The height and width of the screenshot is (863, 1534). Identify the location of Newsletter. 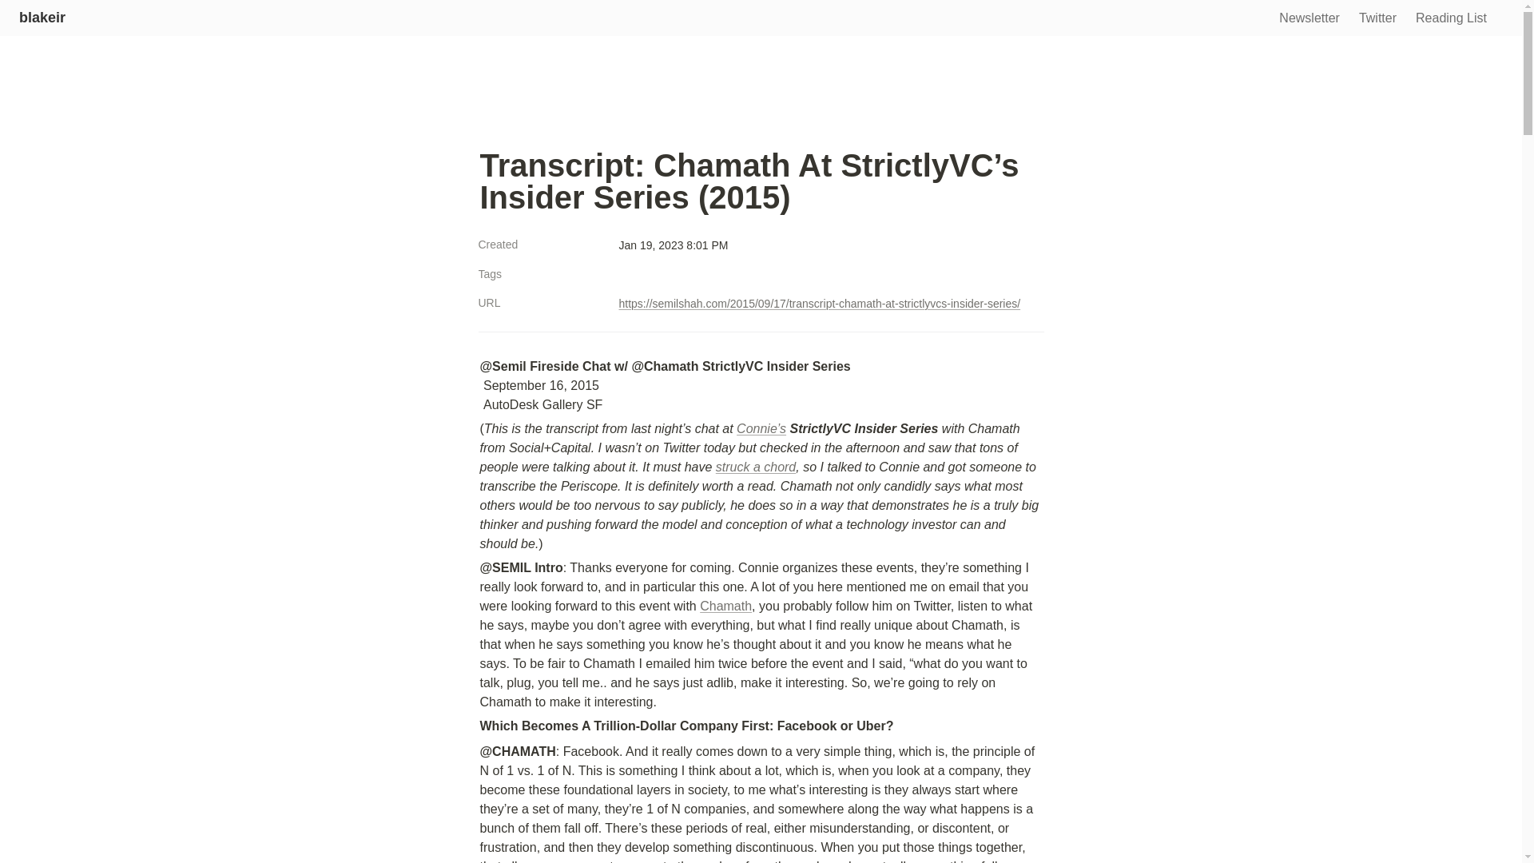
(1309, 19).